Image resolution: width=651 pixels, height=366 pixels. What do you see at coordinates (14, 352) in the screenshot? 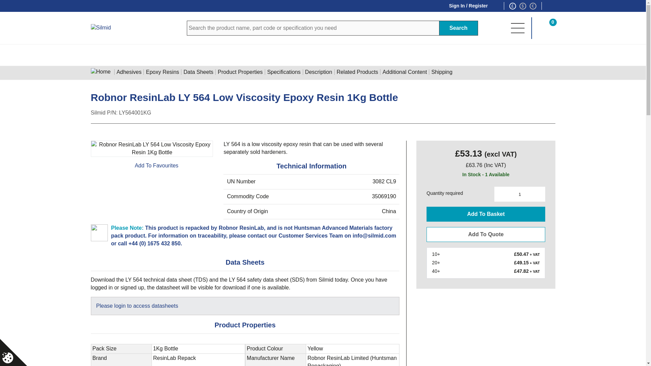
I see `Open Cookie Consent` at bounding box center [14, 352].